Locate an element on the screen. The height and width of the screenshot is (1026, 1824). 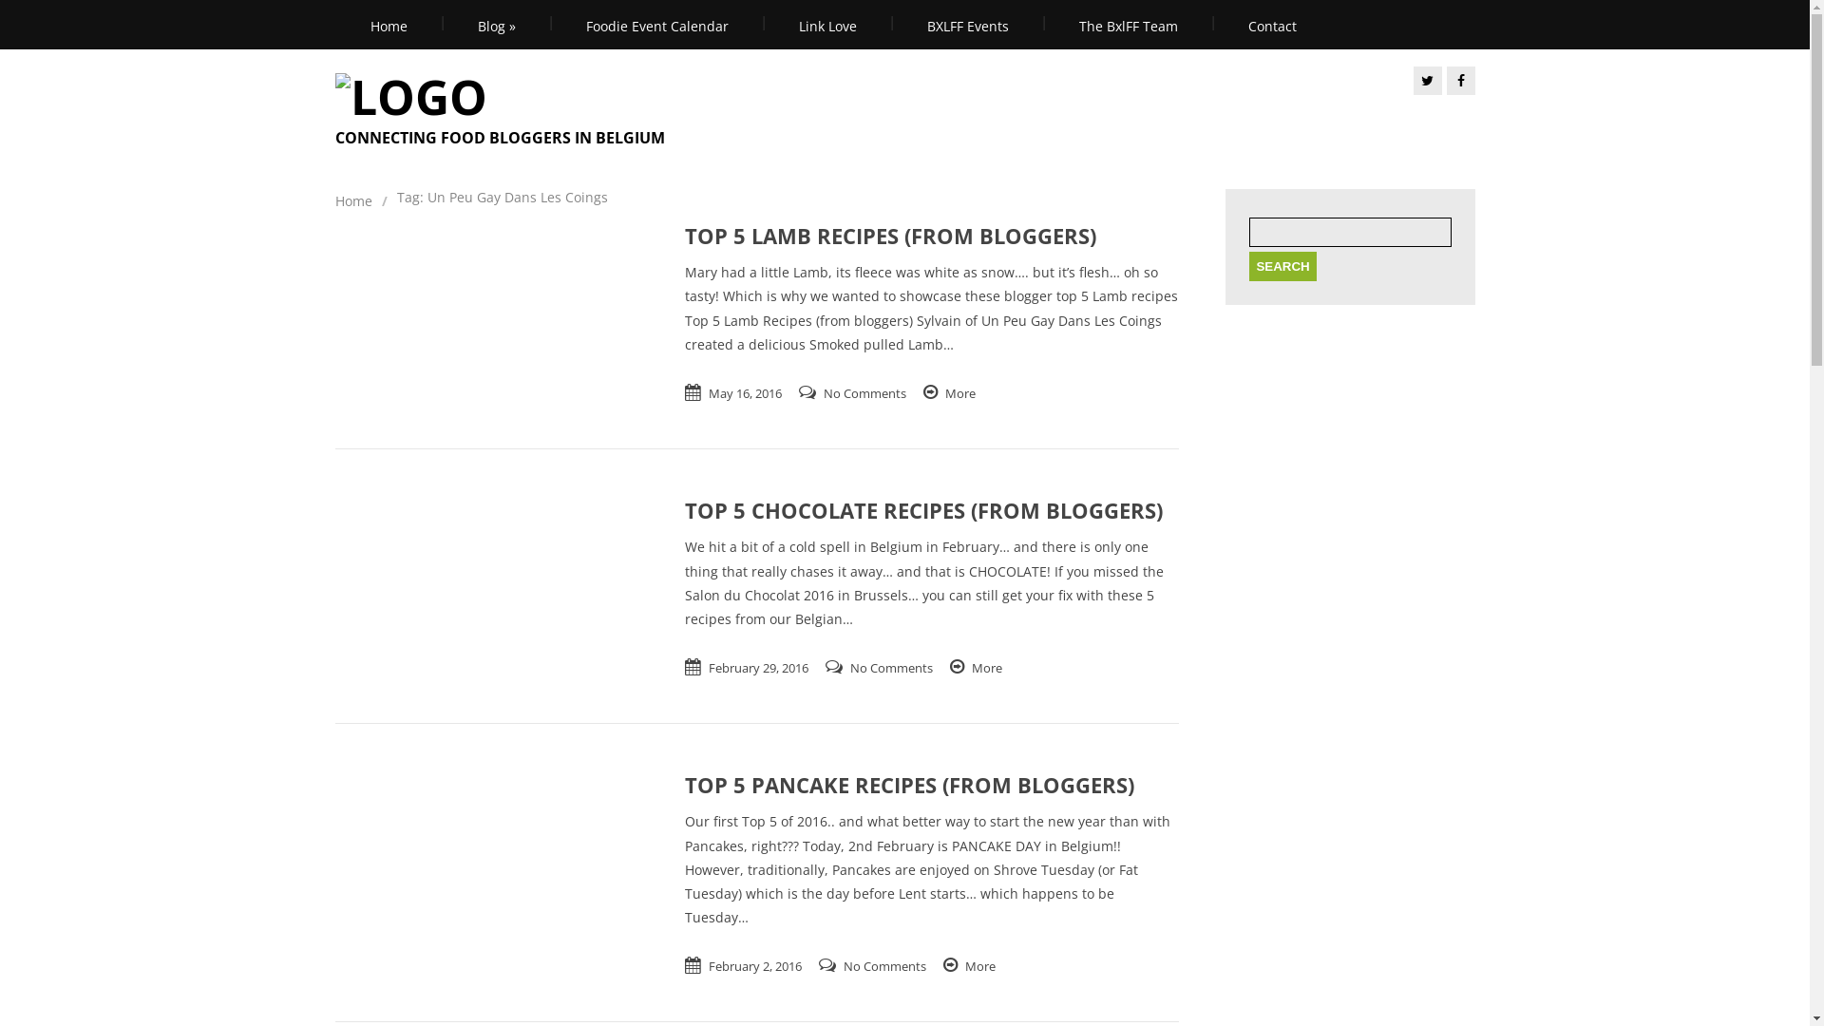
Twitter is located at coordinates (1428, 81).